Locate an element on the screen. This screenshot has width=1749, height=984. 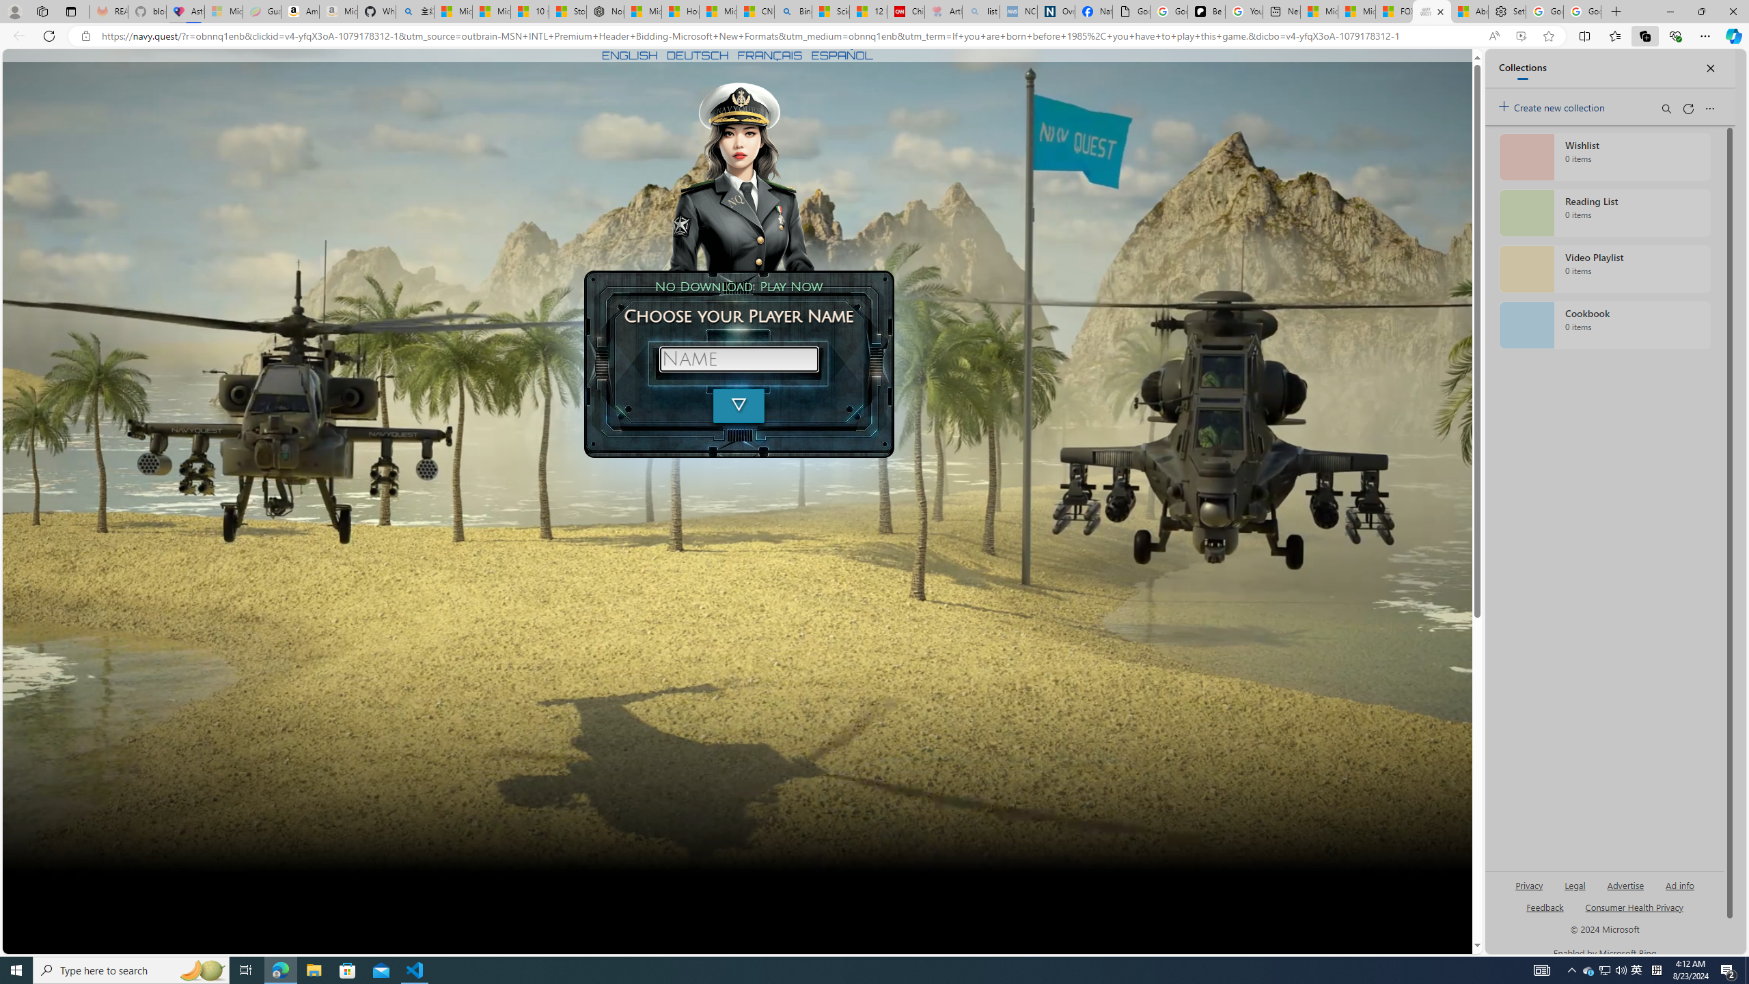
Navy Quest is located at coordinates (1432, 12).